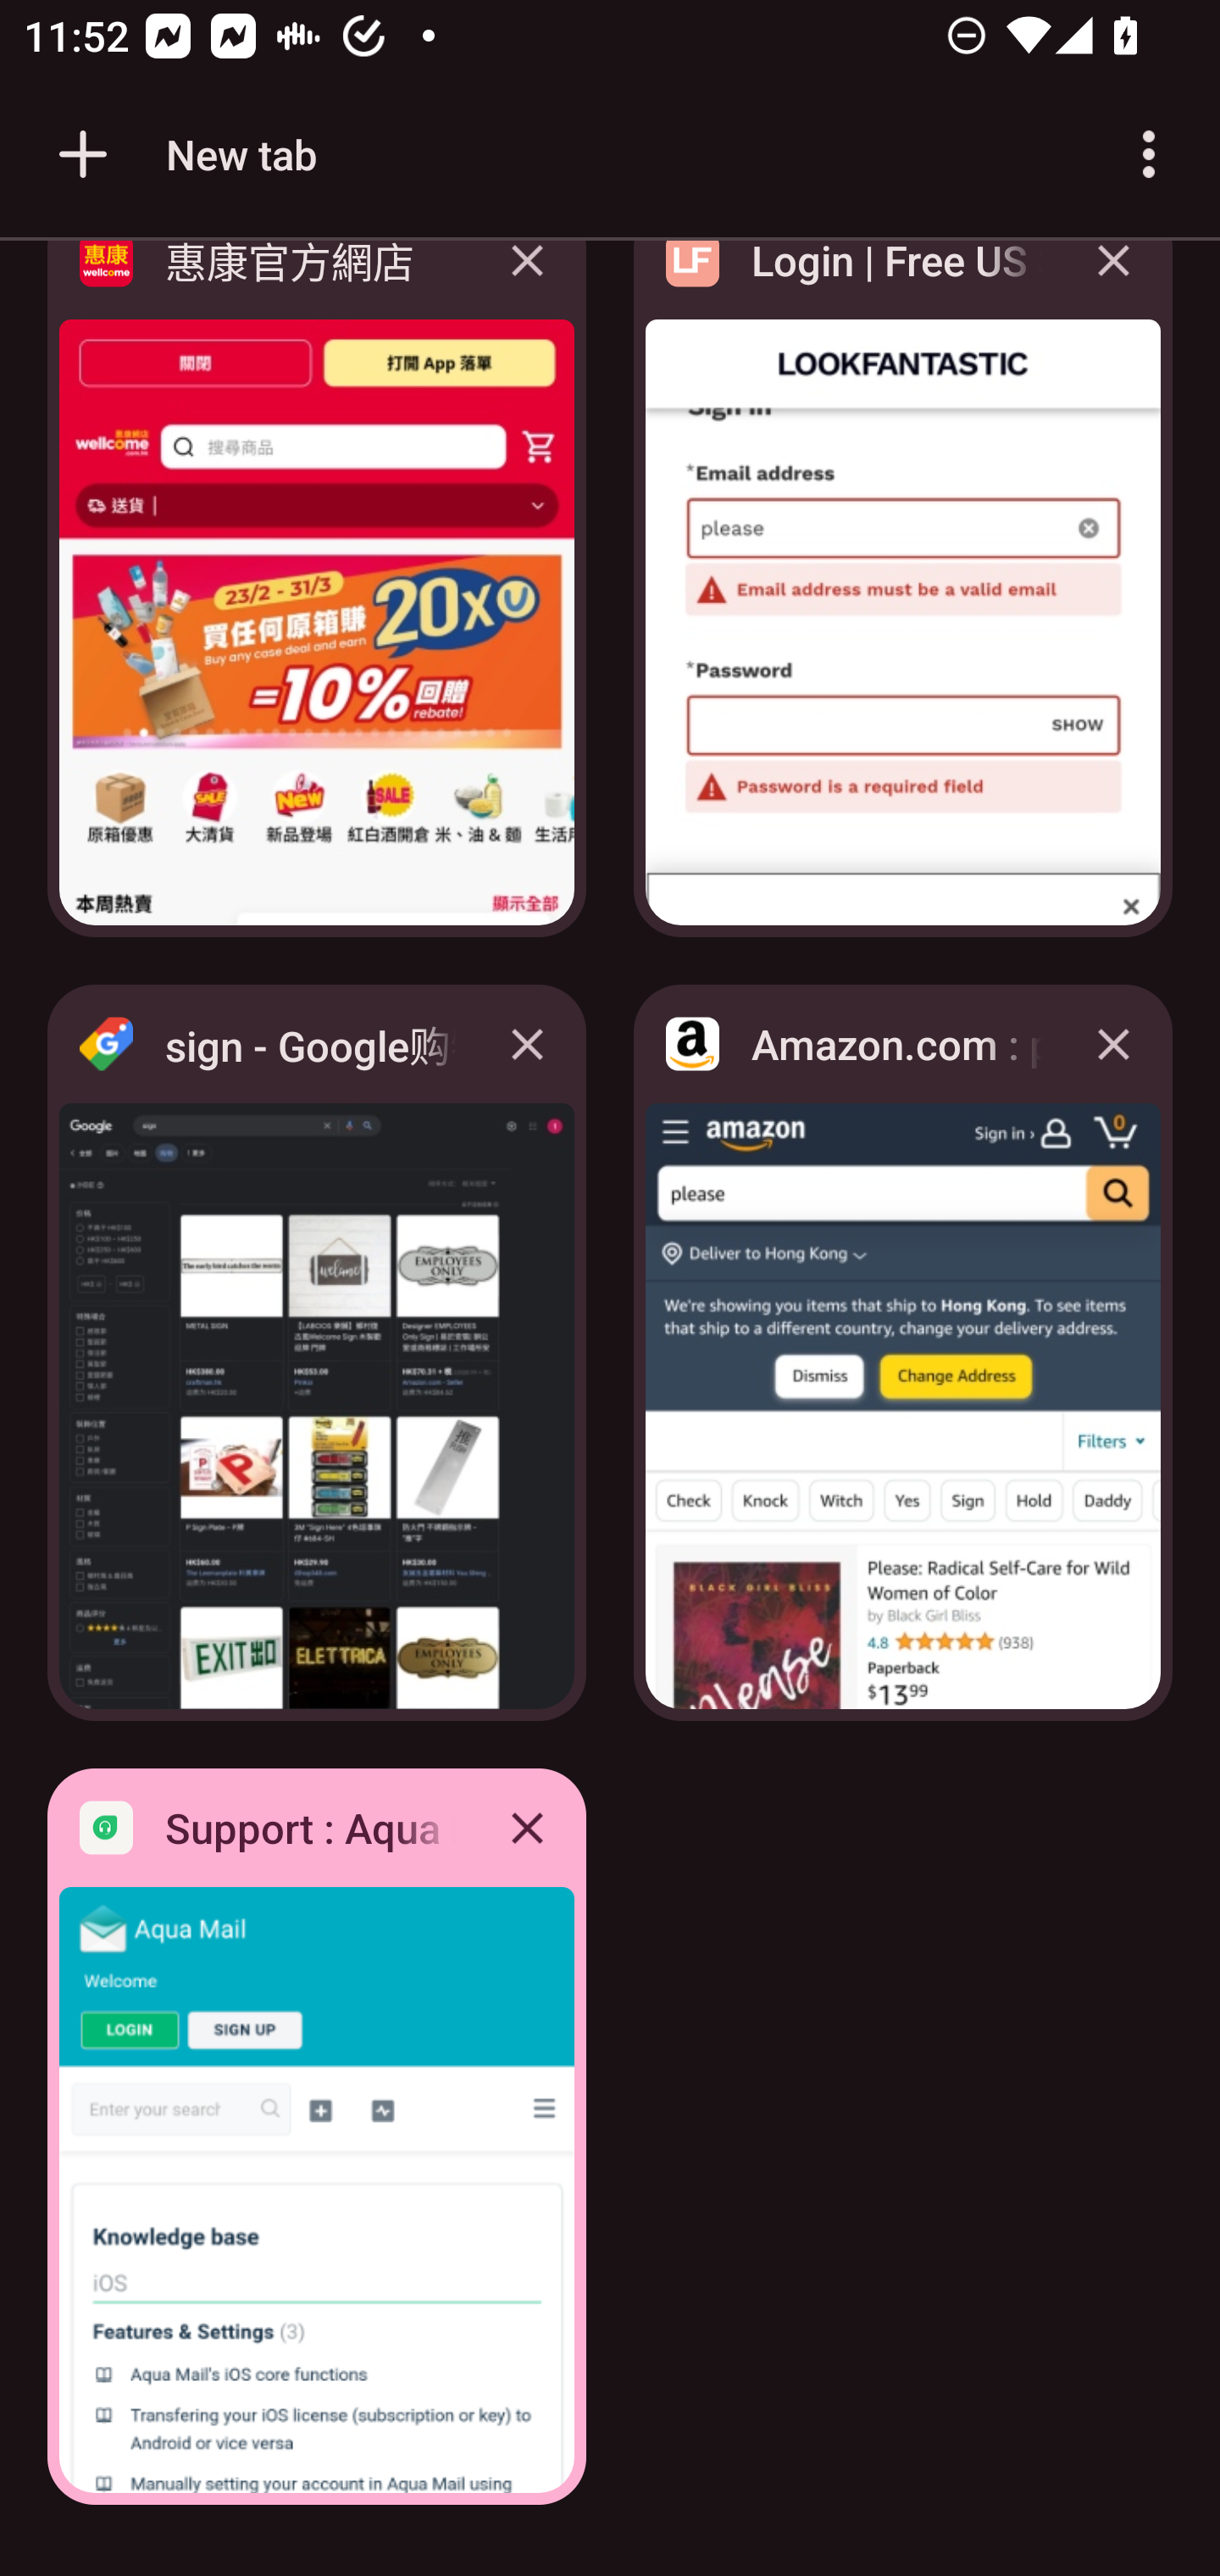 The height and width of the screenshot is (2576, 1220). Describe the element at coordinates (527, 1044) in the screenshot. I see `Close sign - Google购物 tab` at that location.